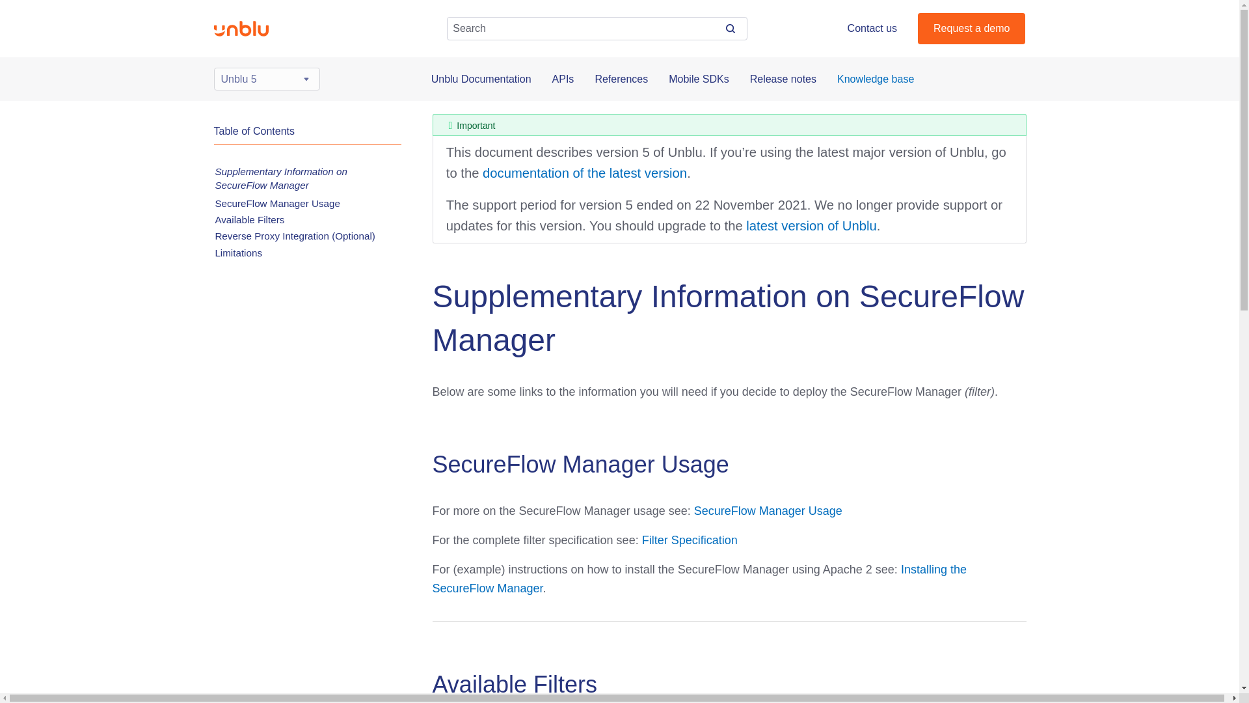  I want to click on latest version of Unblu, so click(811, 225).